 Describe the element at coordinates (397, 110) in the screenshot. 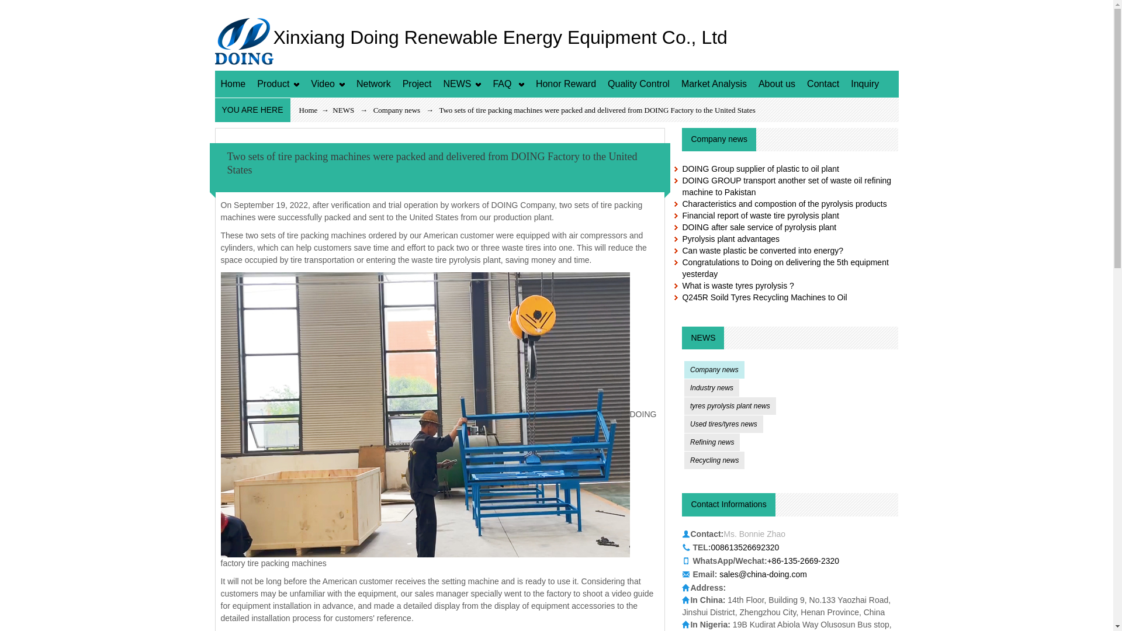

I see `Company news` at that location.